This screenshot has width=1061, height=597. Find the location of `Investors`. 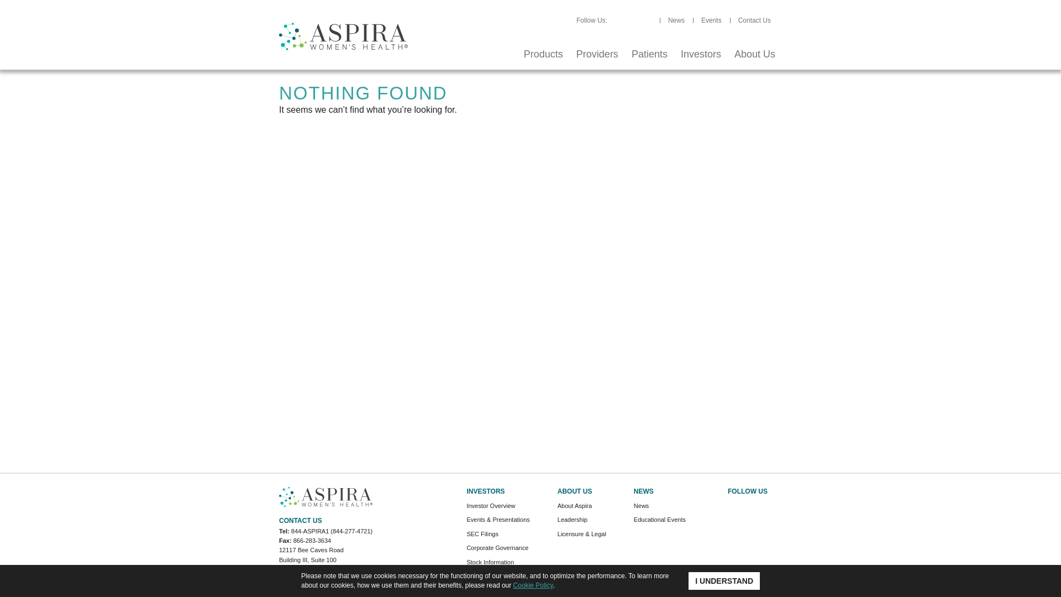

Investors is located at coordinates (597, 55).